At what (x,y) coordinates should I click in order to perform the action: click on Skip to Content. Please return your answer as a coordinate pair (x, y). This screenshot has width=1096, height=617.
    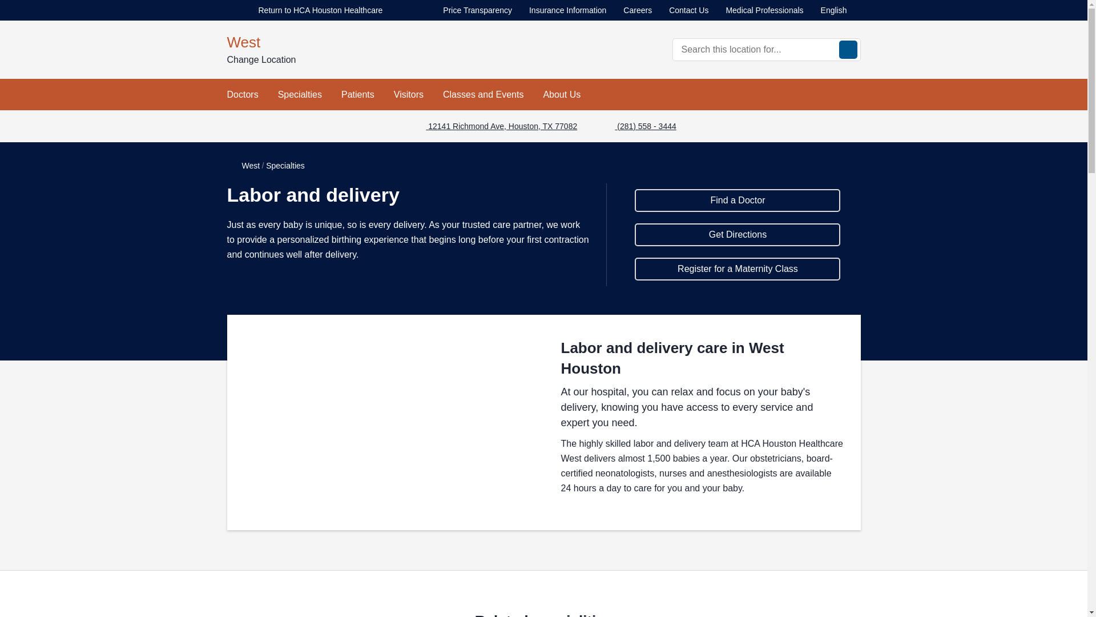
    Looking at the image, I should click on (2, 2).